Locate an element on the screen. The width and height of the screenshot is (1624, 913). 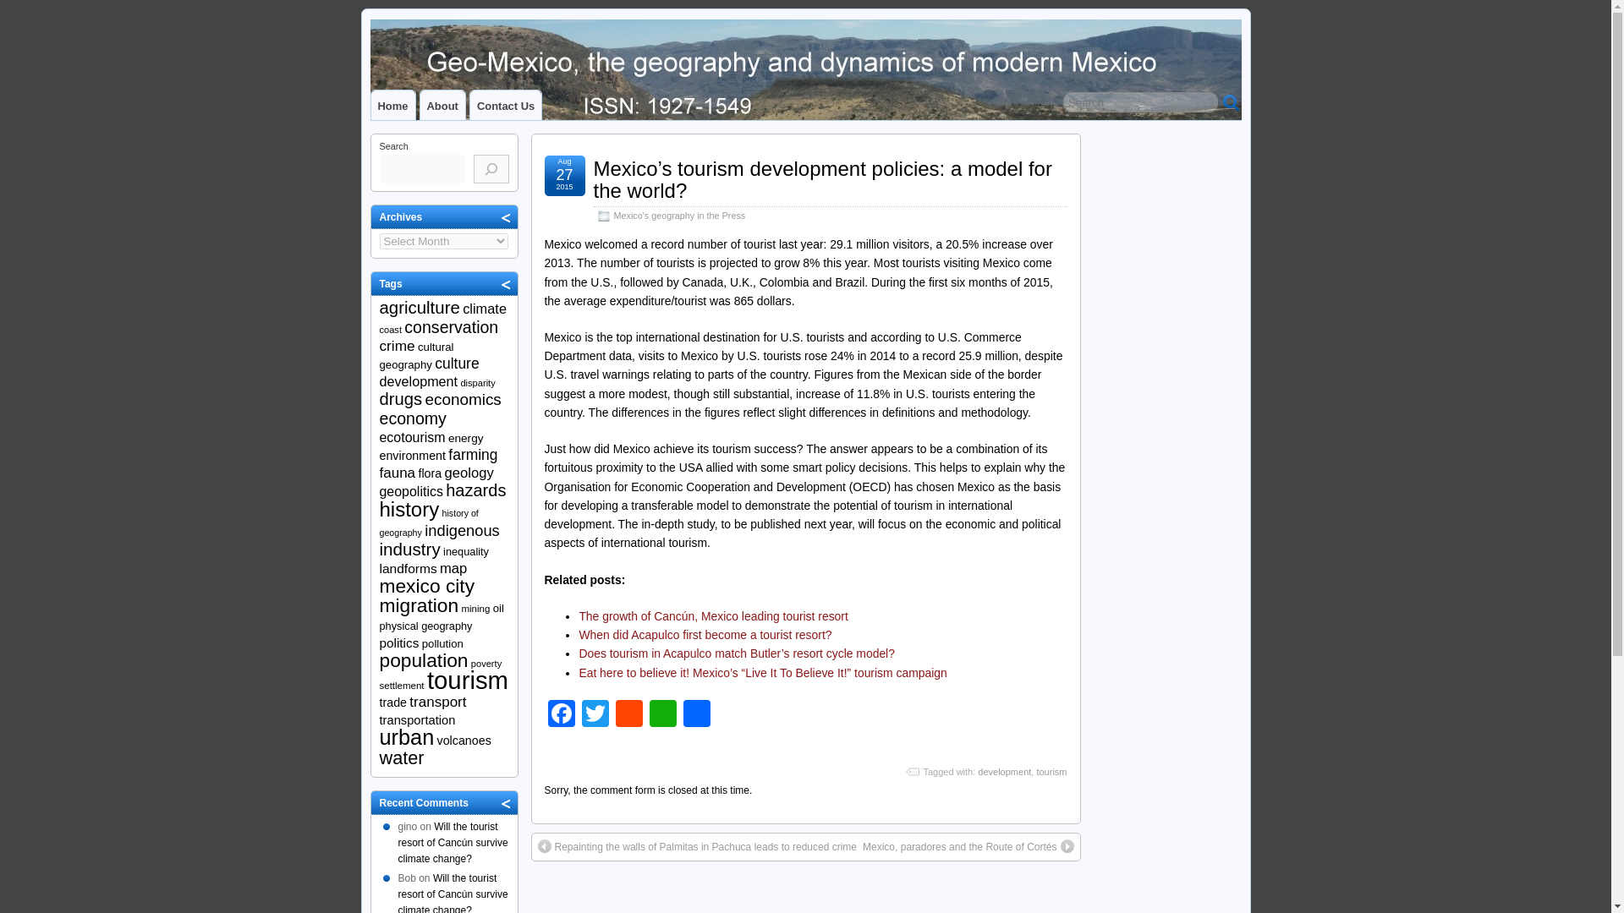
climate is located at coordinates (485, 308).